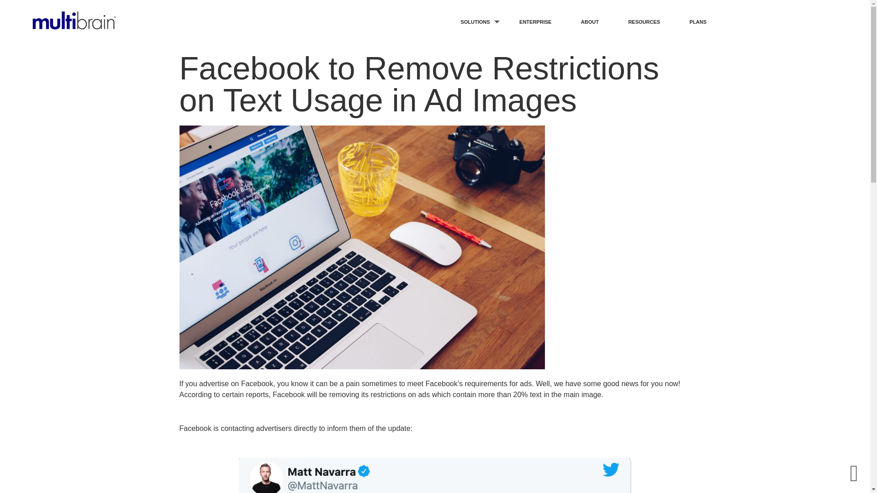  What do you see at coordinates (590, 22) in the screenshot?
I see `ABOUT` at bounding box center [590, 22].